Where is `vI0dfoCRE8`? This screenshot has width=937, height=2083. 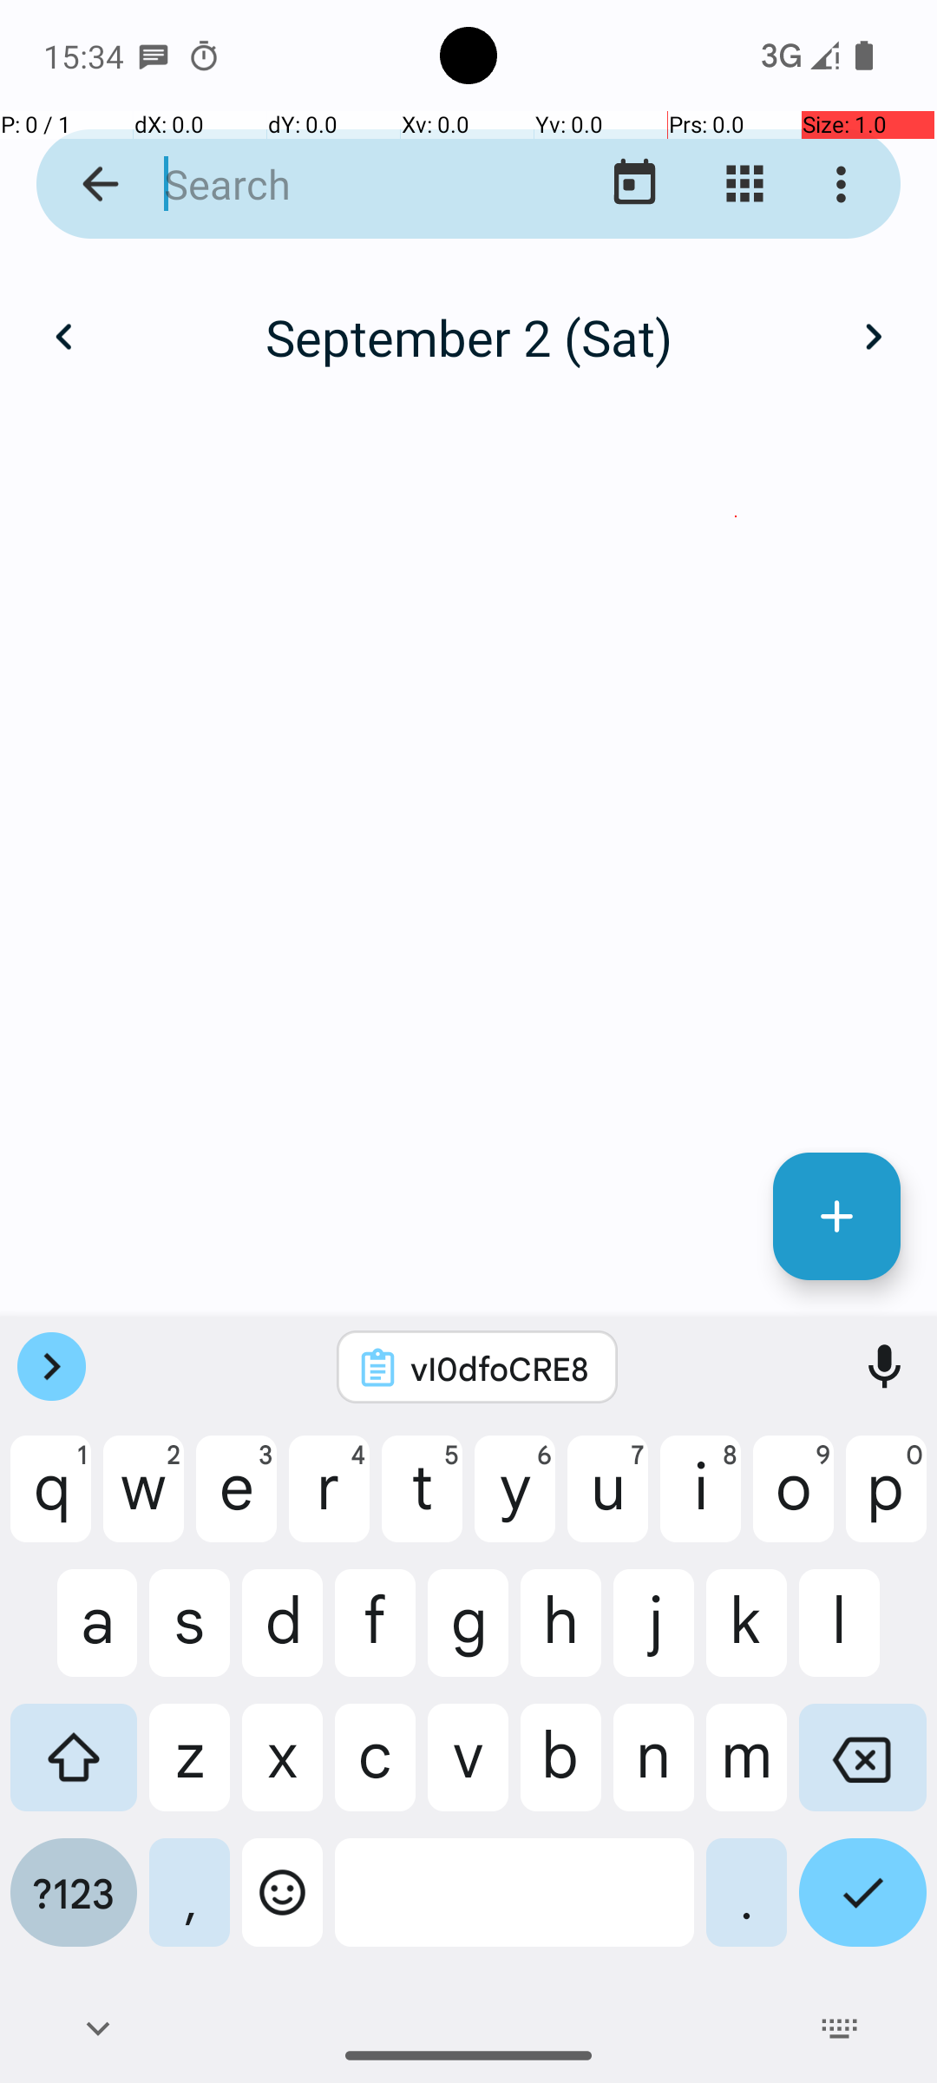
vI0dfoCRE8 is located at coordinates (500, 1368).